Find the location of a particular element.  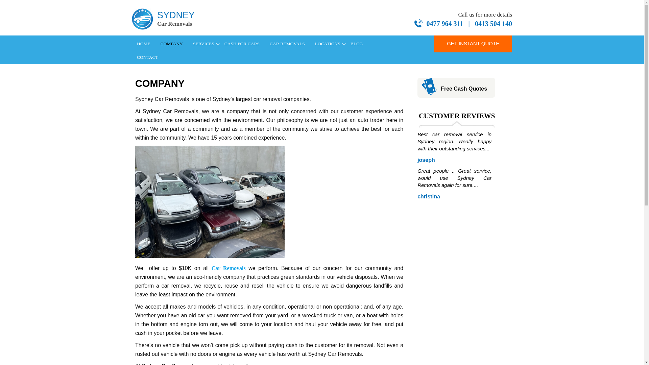

COMPANY is located at coordinates (172, 44).